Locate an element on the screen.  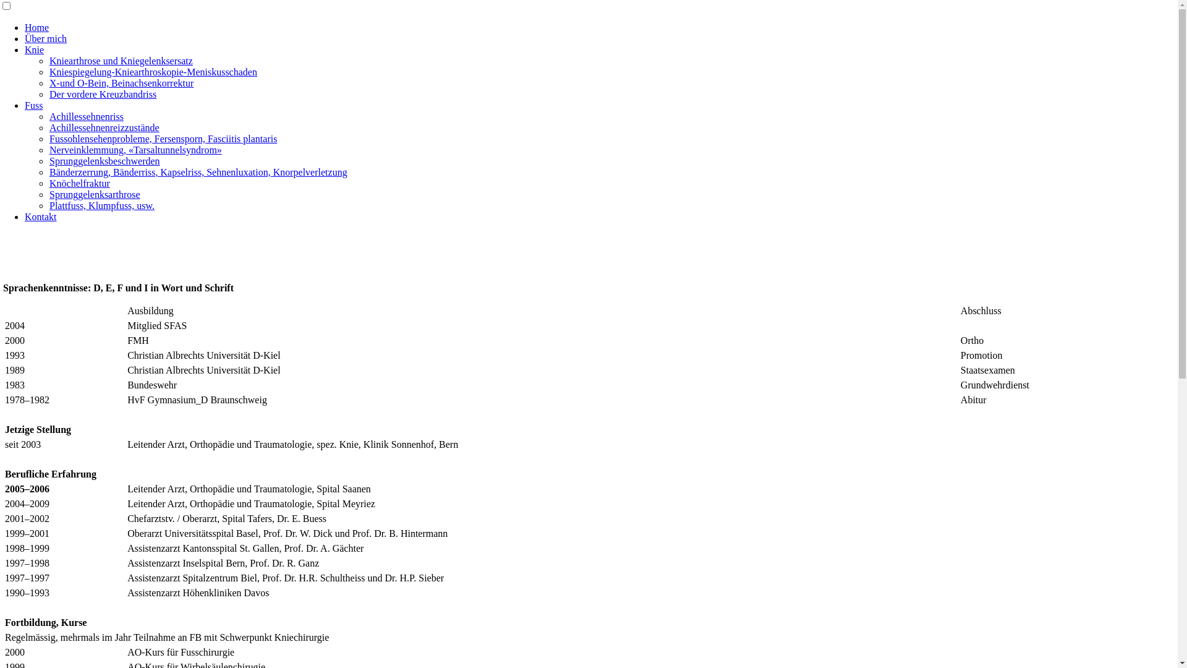
X-und O-Bein, Beinachsenkorrektur is located at coordinates (121, 83).